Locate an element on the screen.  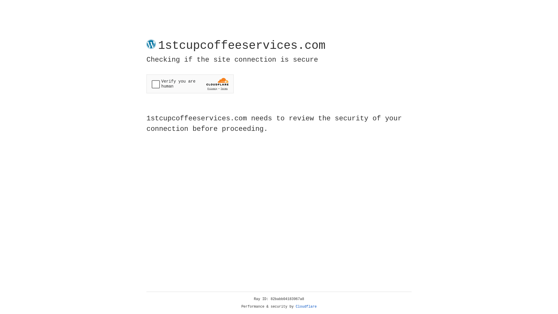
Widget containing a Cloudflare security challenge is located at coordinates (190, 84).